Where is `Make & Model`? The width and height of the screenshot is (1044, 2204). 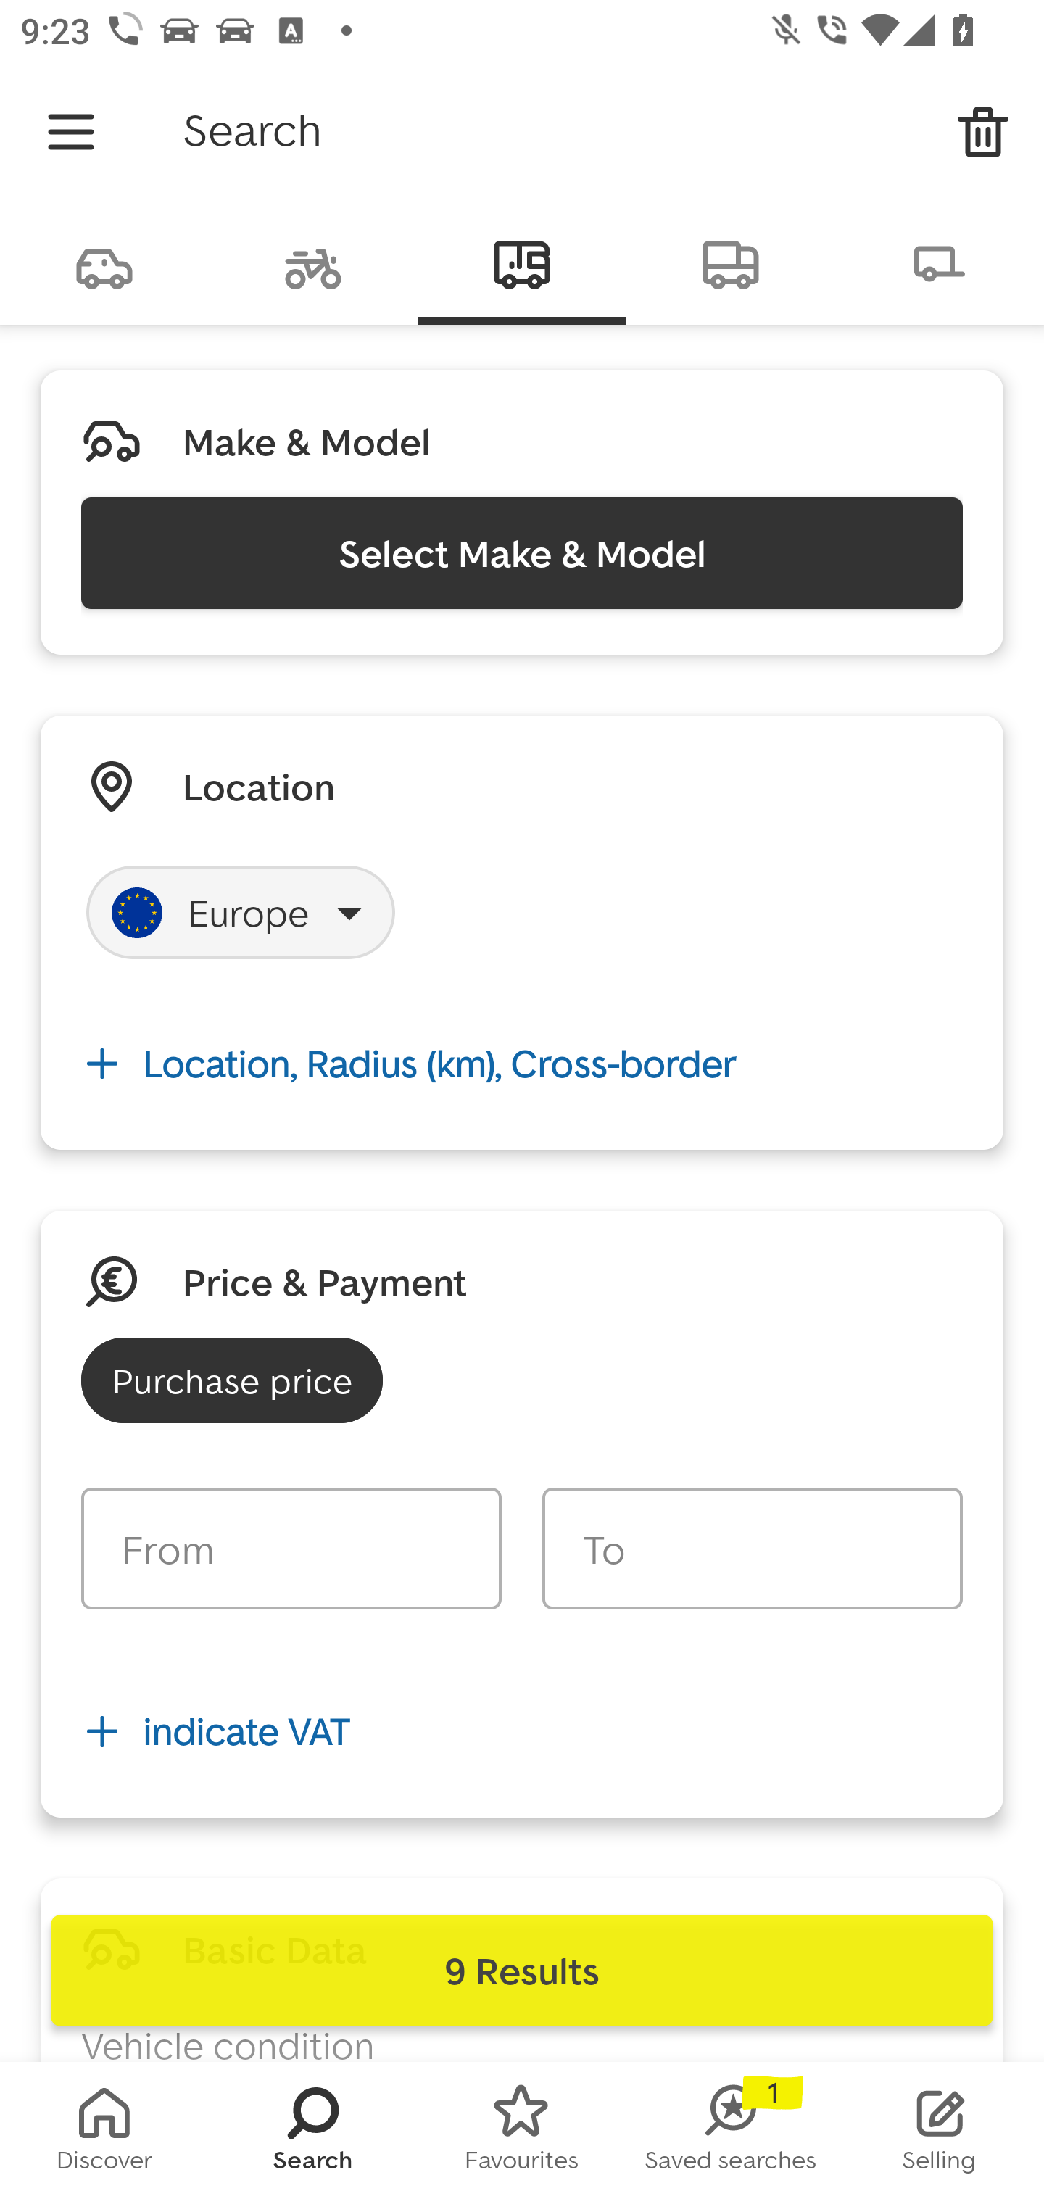 Make & Model is located at coordinates (306, 442).